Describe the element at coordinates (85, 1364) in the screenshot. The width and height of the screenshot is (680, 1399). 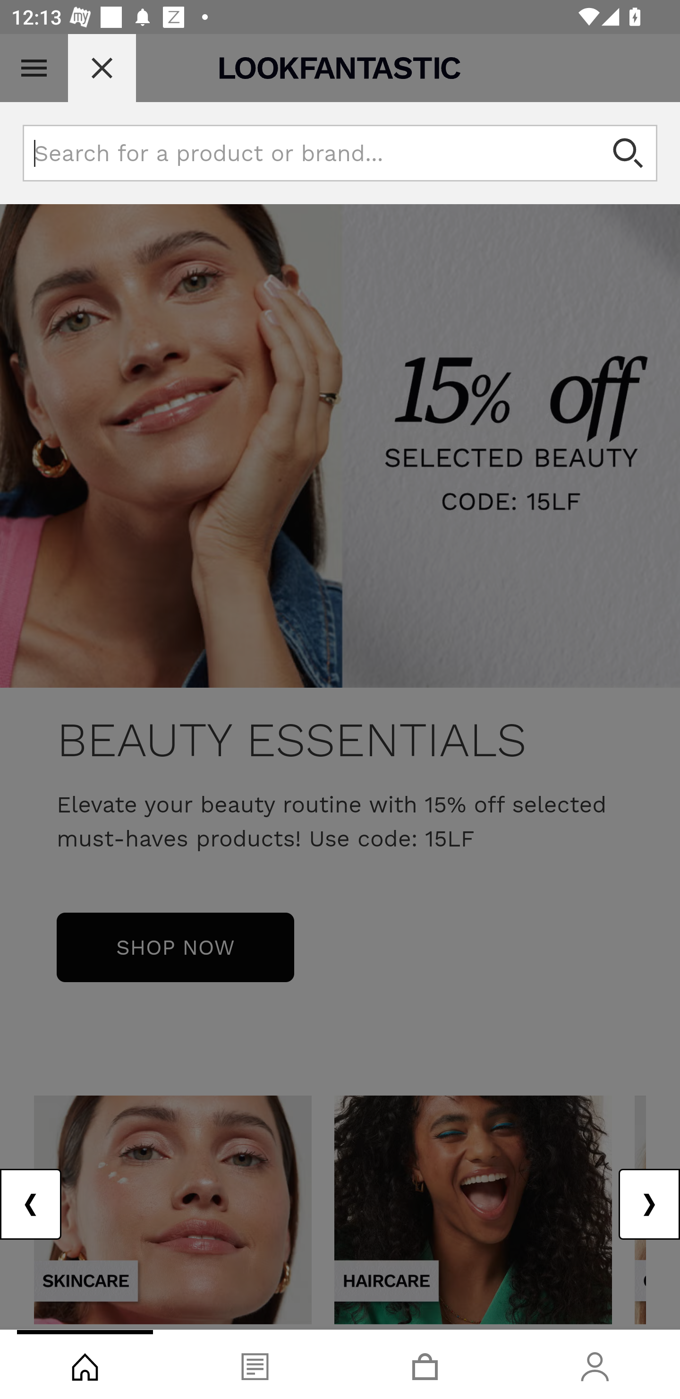
I see `Shop, tab, 1 of 4` at that location.